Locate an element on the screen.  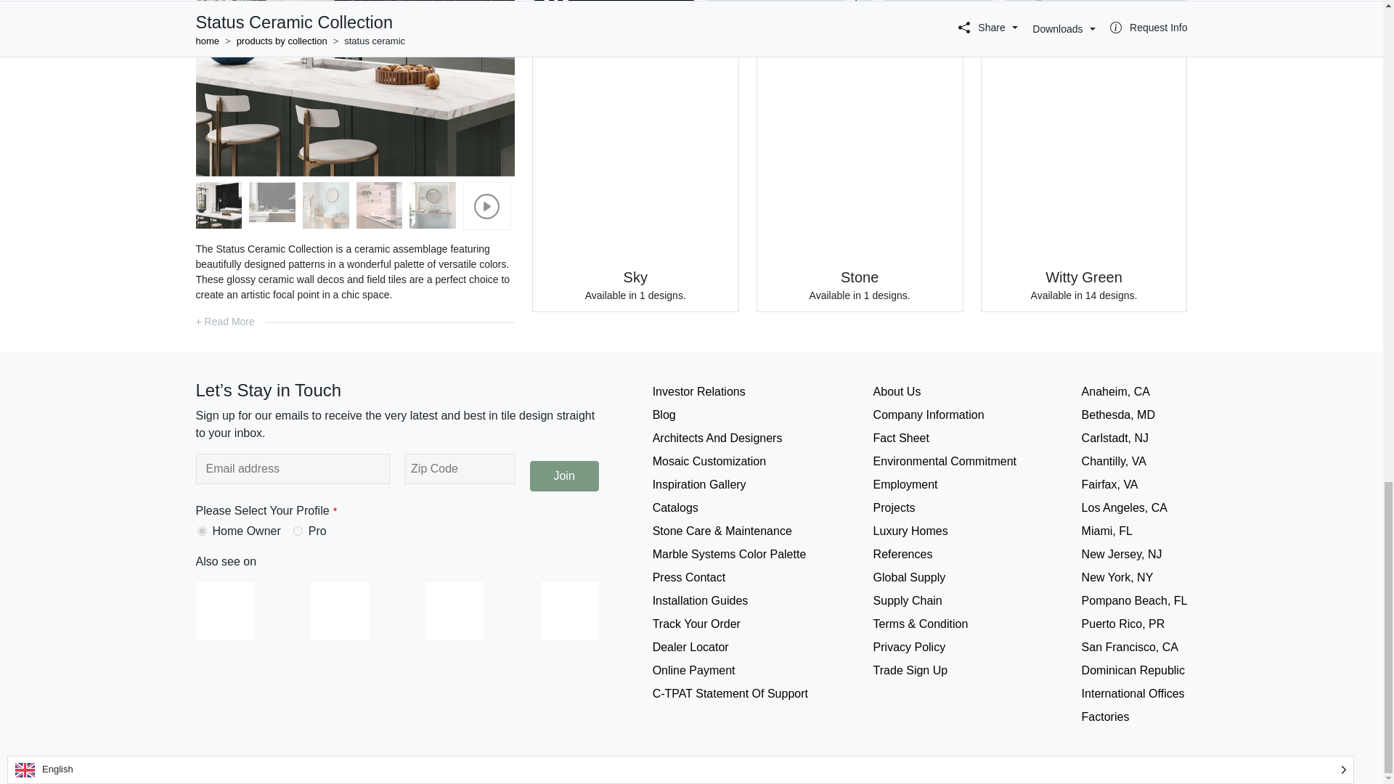
Pro is located at coordinates (298, 530).